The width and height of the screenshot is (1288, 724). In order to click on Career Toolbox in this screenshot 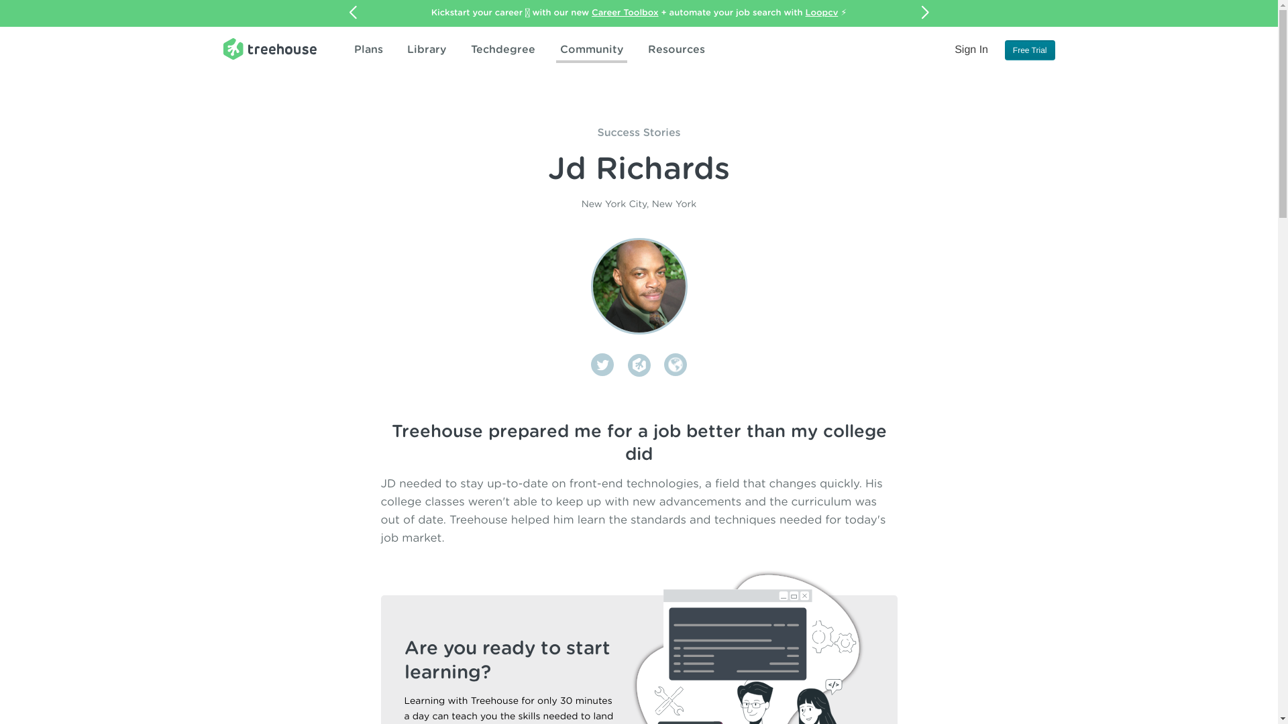, I will do `click(625, 13)`.